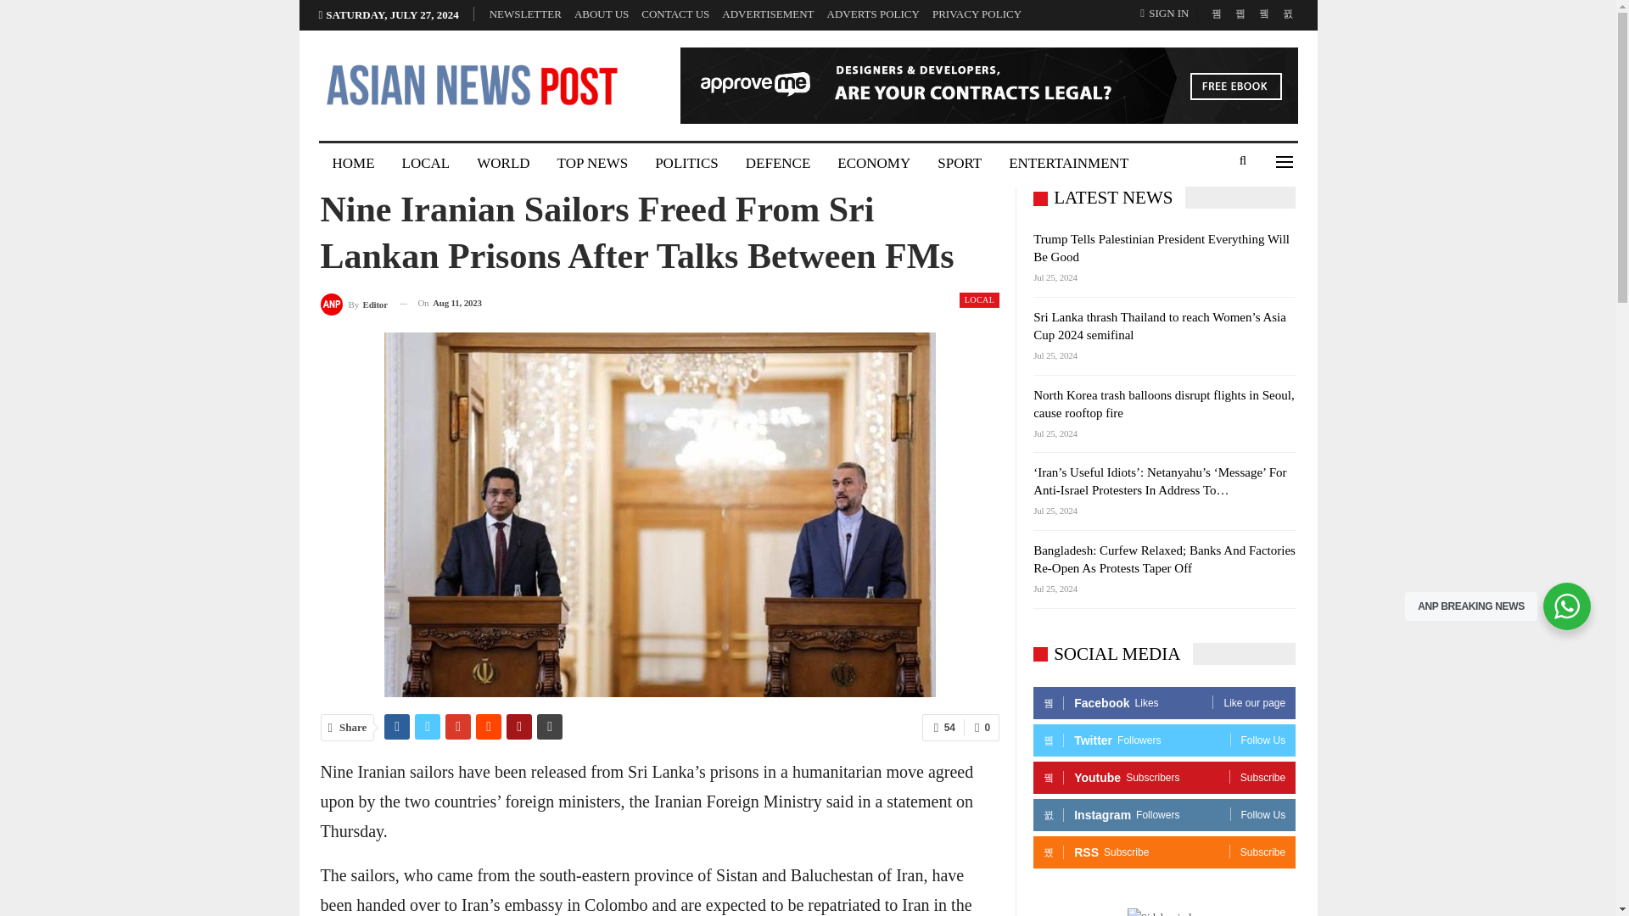 The width and height of the screenshot is (1629, 916). I want to click on SIGN IN, so click(1167, 14).